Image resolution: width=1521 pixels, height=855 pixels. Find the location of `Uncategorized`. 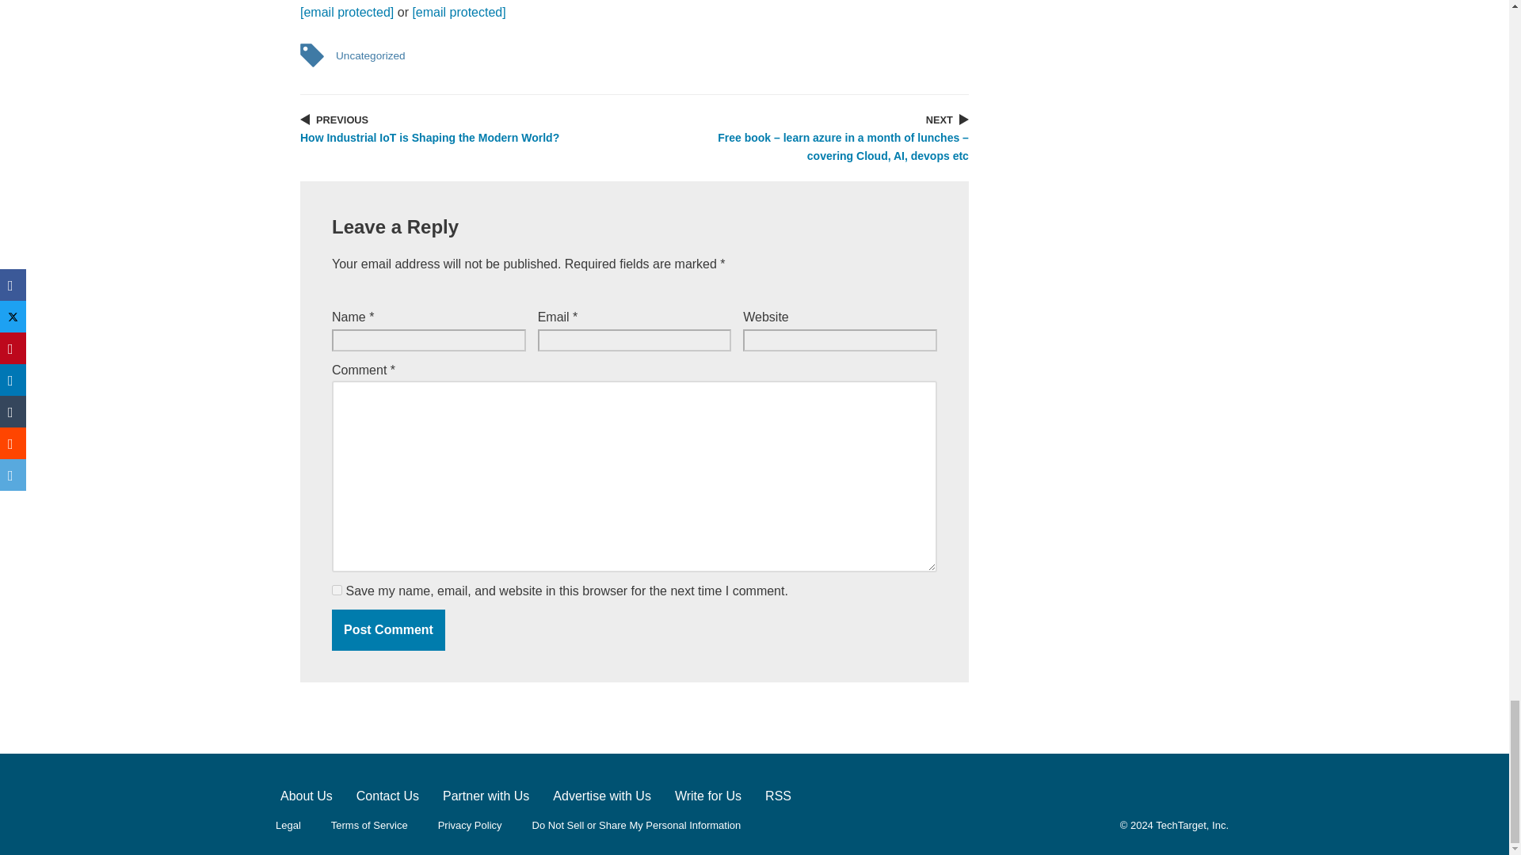

Uncategorized is located at coordinates (370, 55).